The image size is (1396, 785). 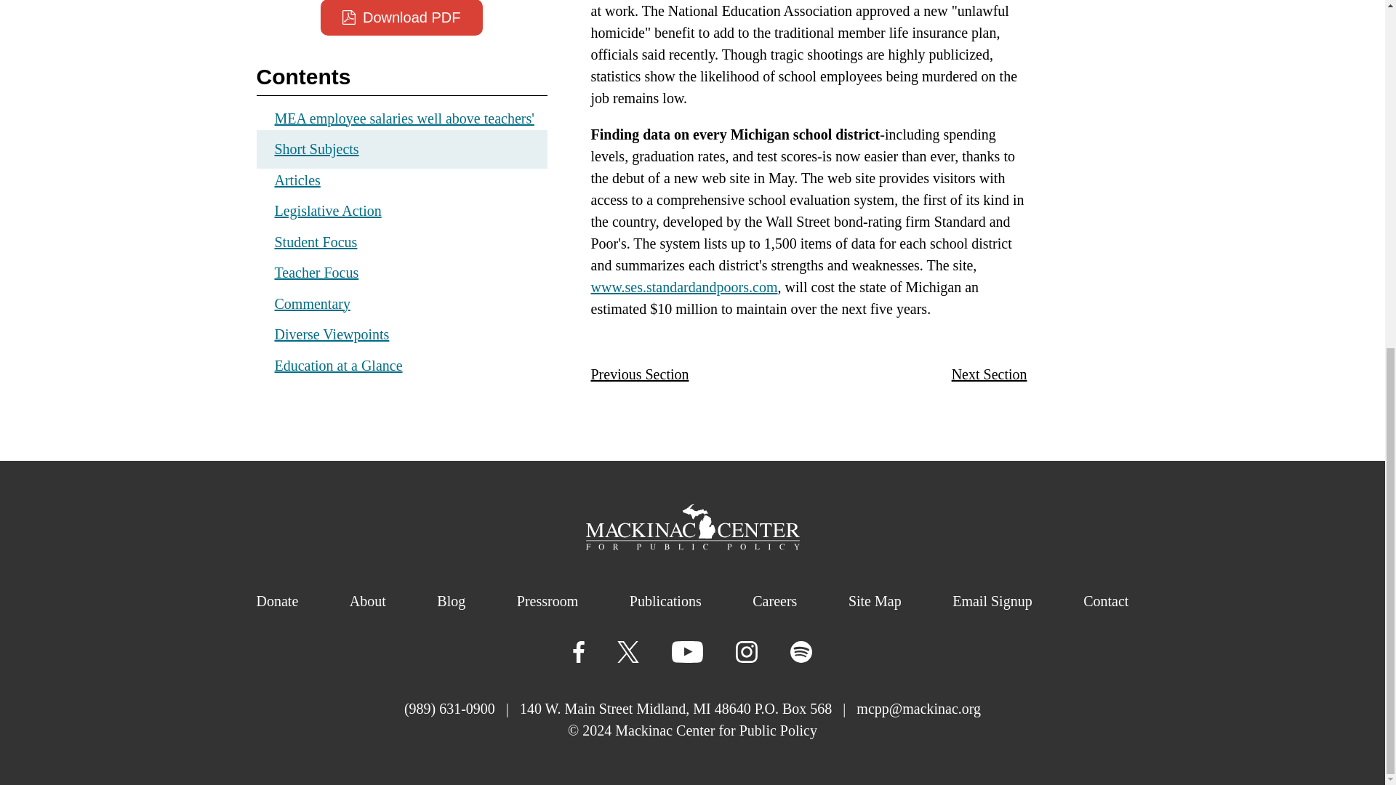 What do you see at coordinates (328, 211) in the screenshot?
I see `Legislative Action` at bounding box center [328, 211].